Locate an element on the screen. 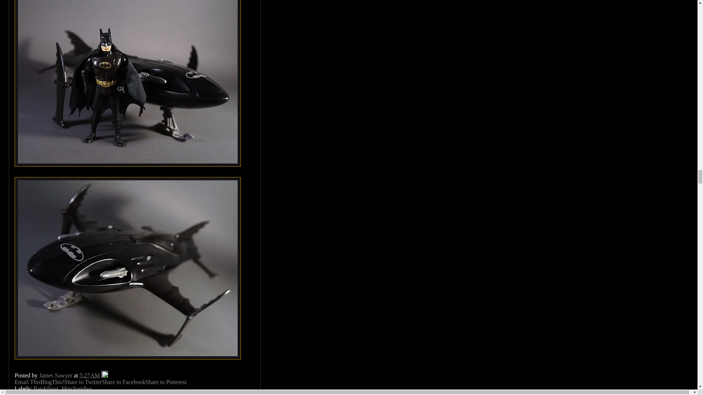 The height and width of the screenshot is (395, 703). permanent link is located at coordinates (89, 375).